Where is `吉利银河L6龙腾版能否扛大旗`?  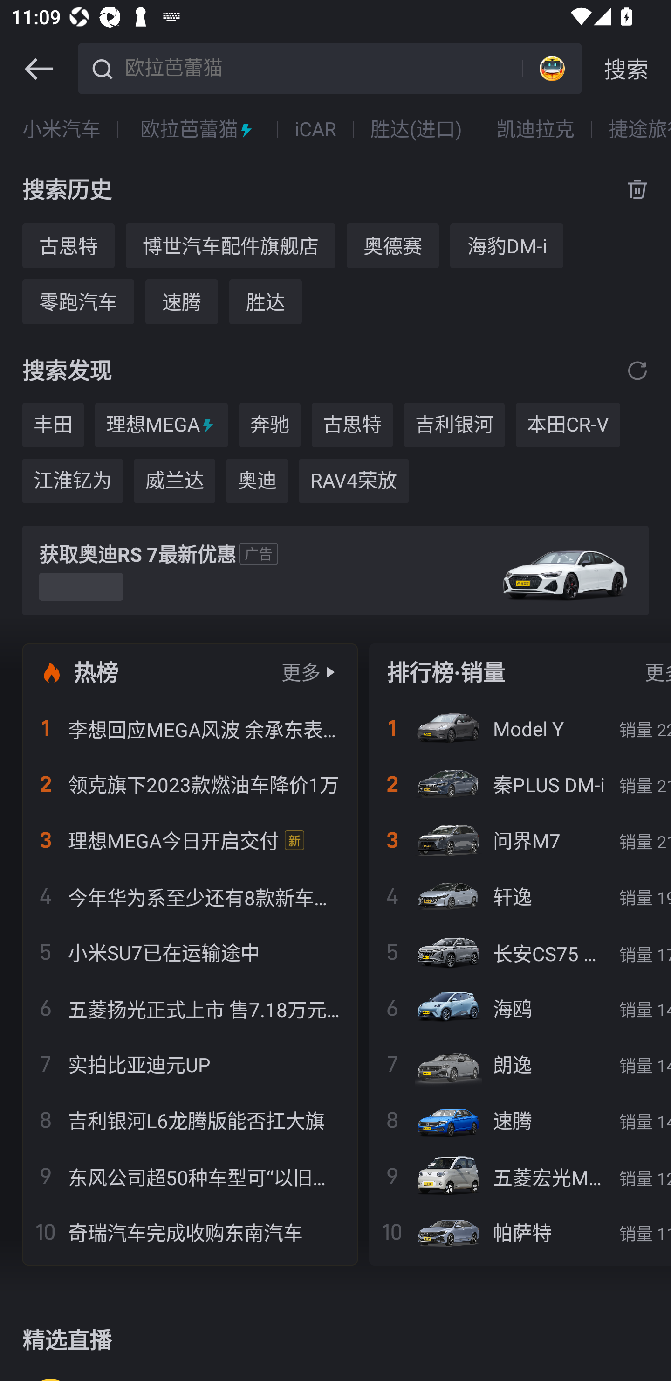 吉利银河L6龙腾版能否扛大旗 is located at coordinates (190, 1120).